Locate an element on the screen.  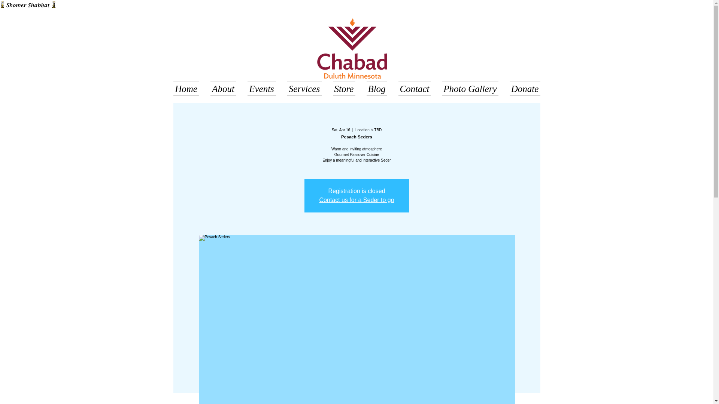
Home is located at coordinates (189, 87).